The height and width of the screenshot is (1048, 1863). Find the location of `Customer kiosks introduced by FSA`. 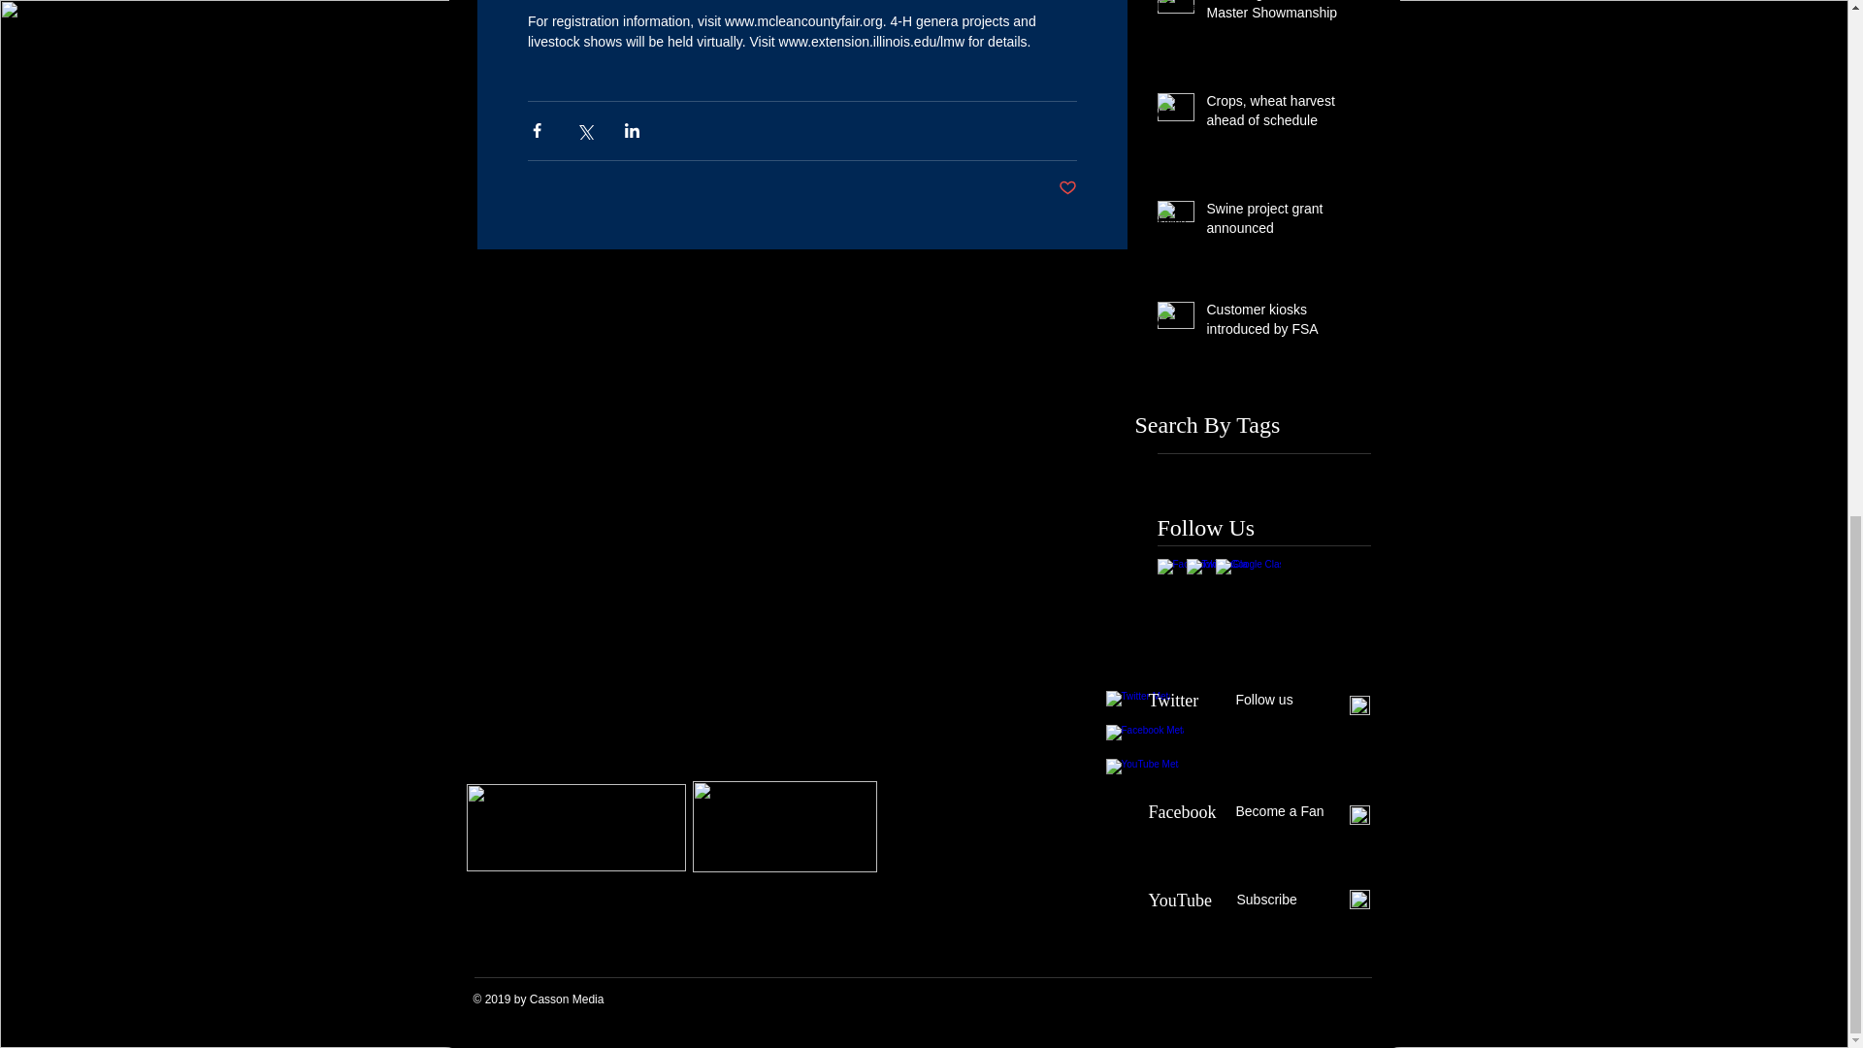

Customer kiosks introduced by FSA is located at coordinates (1277, 323).